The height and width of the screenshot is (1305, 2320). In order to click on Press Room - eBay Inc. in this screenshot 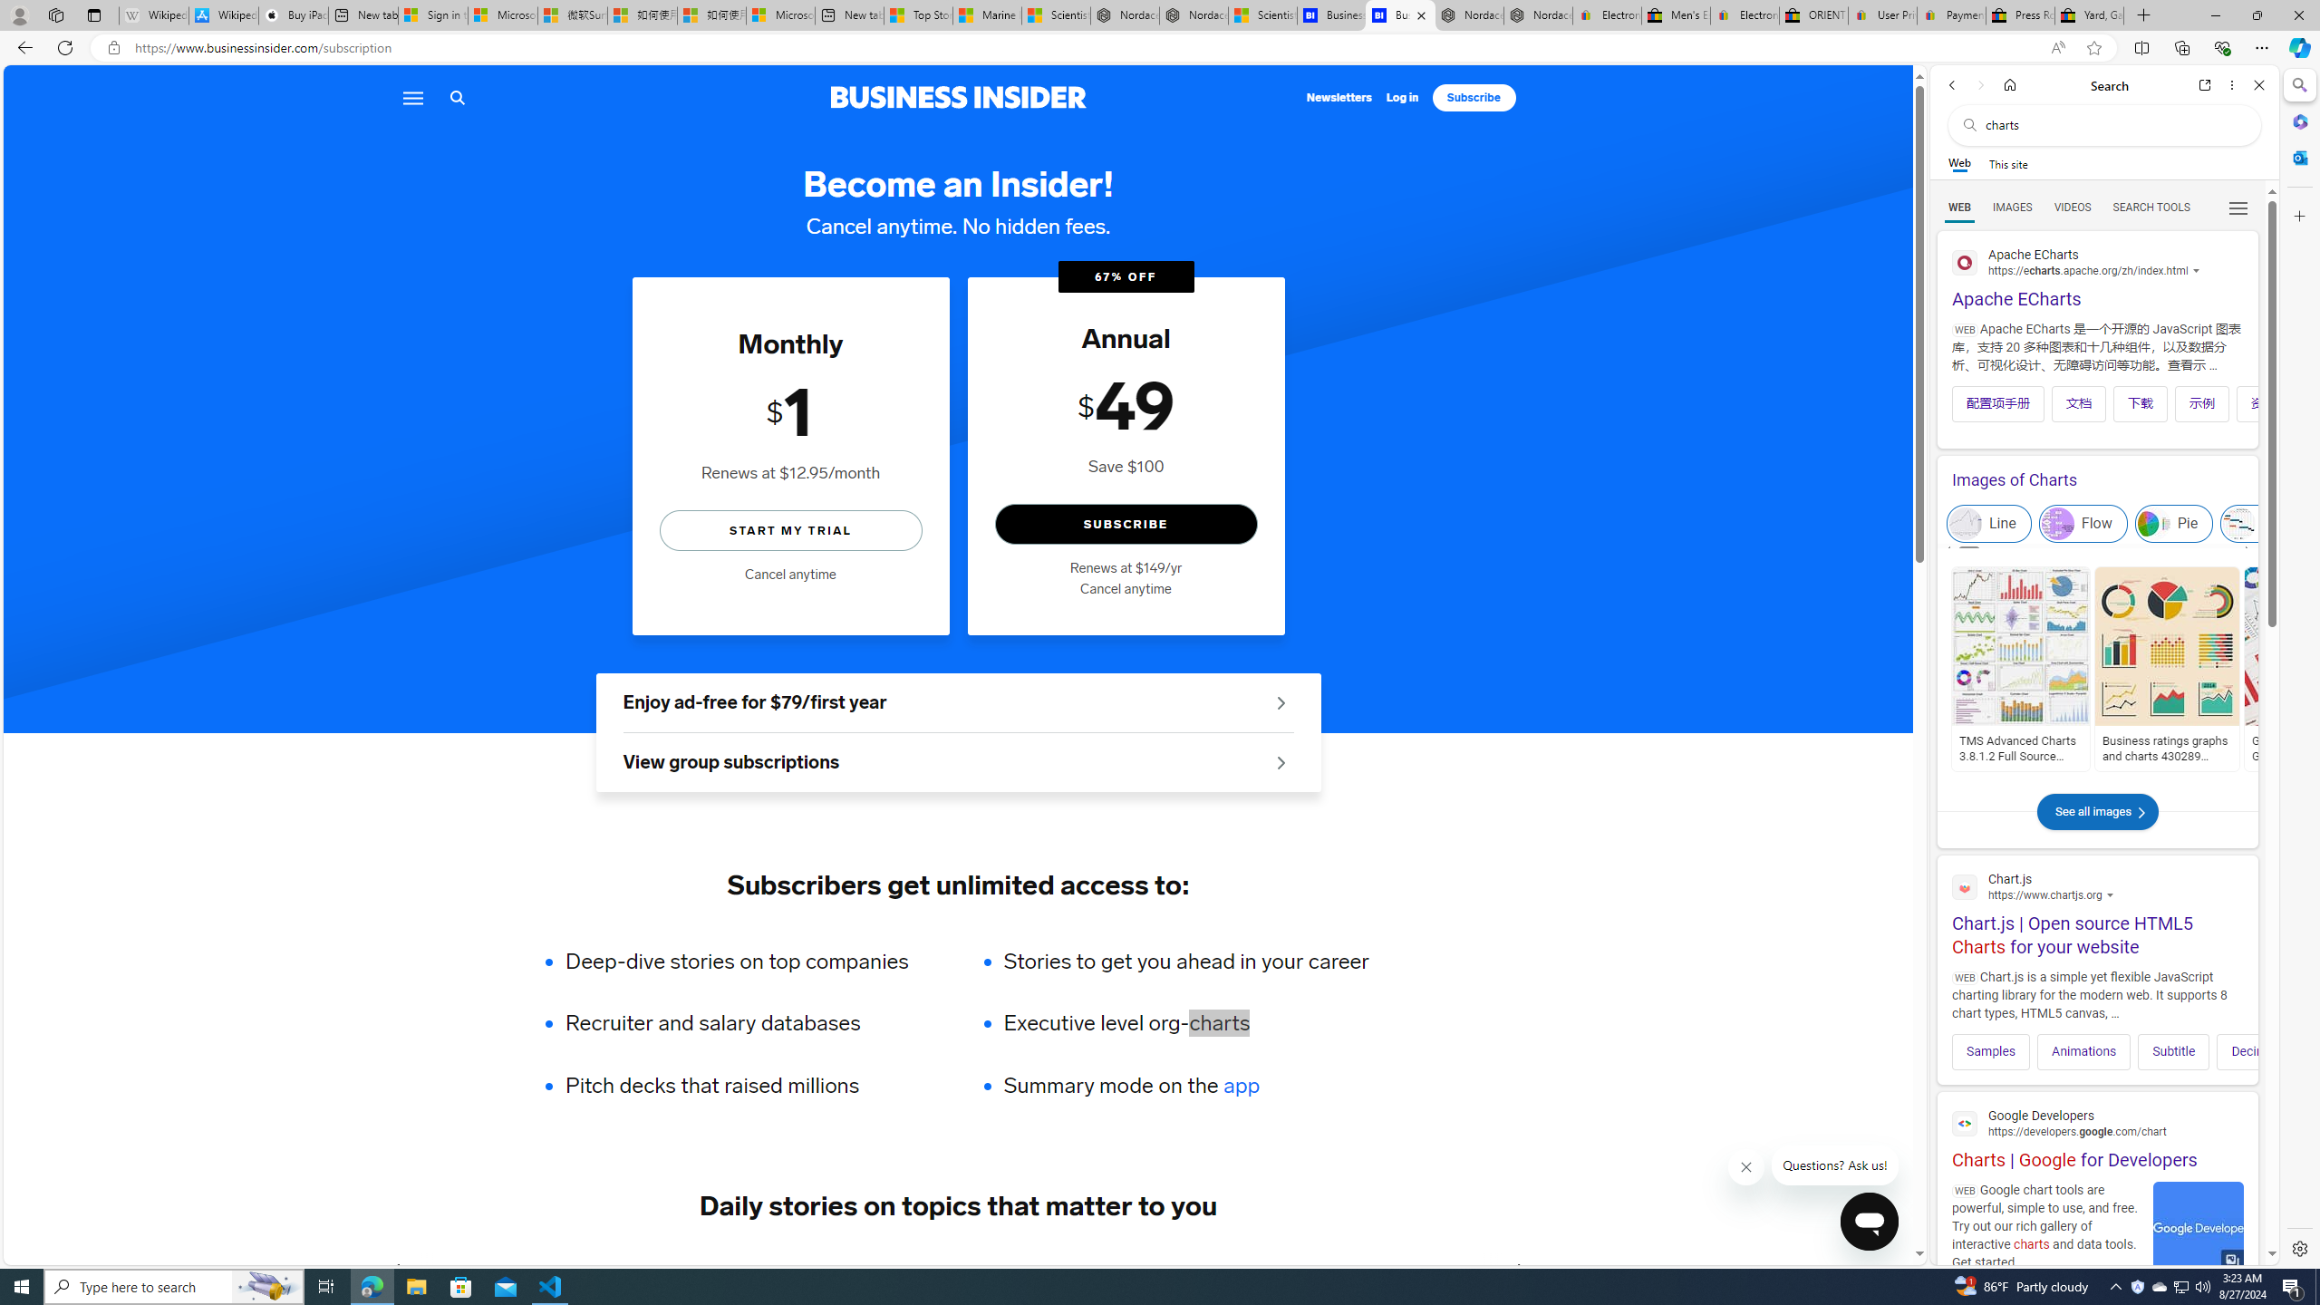, I will do `click(2020, 15)`.